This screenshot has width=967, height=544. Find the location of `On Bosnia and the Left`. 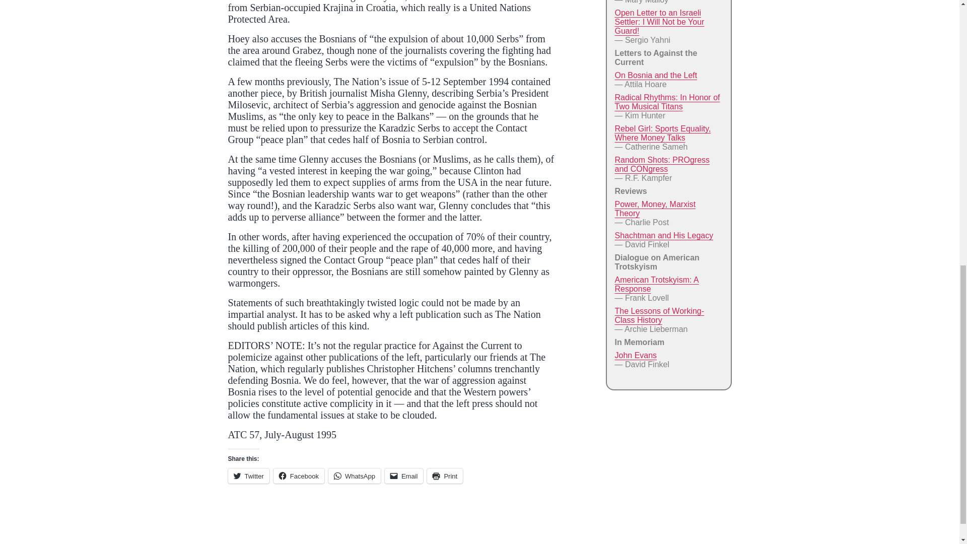

On Bosnia and the Left is located at coordinates (656, 75).